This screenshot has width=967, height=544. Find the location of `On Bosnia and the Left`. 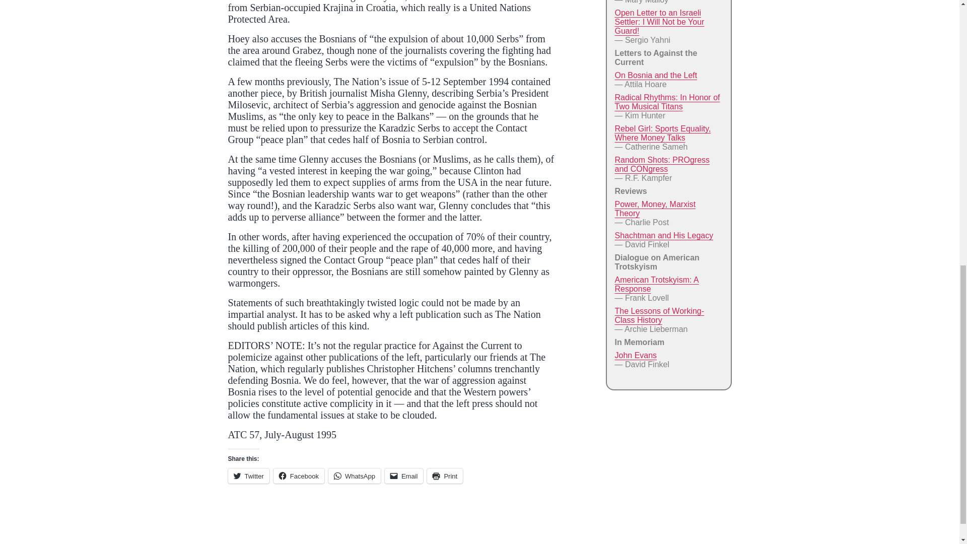

On Bosnia and the Left is located at coordinates (656, 75).